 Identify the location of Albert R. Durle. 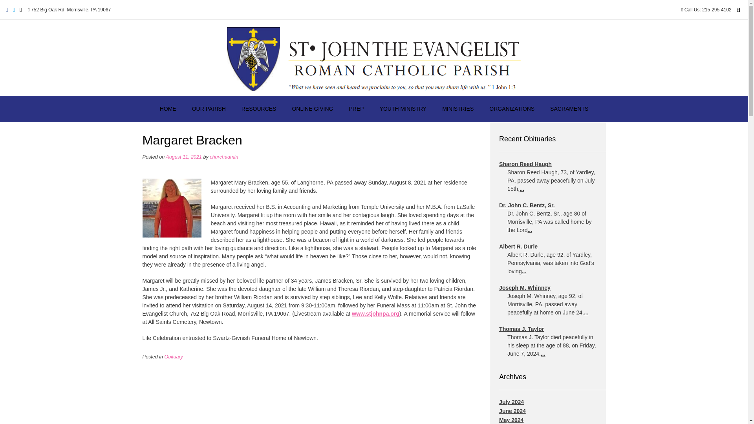
(518, 247).